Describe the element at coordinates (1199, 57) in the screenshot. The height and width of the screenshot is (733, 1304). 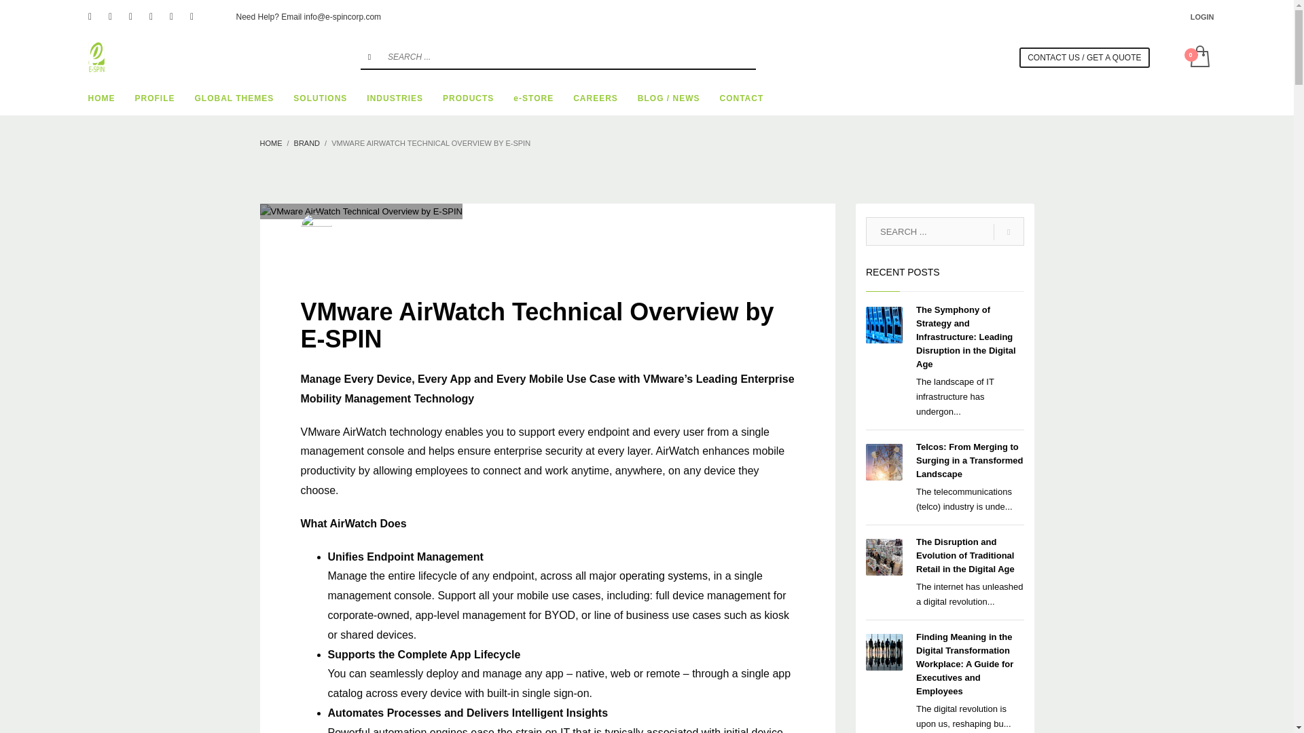
I see `View your shopping cart` at that location.